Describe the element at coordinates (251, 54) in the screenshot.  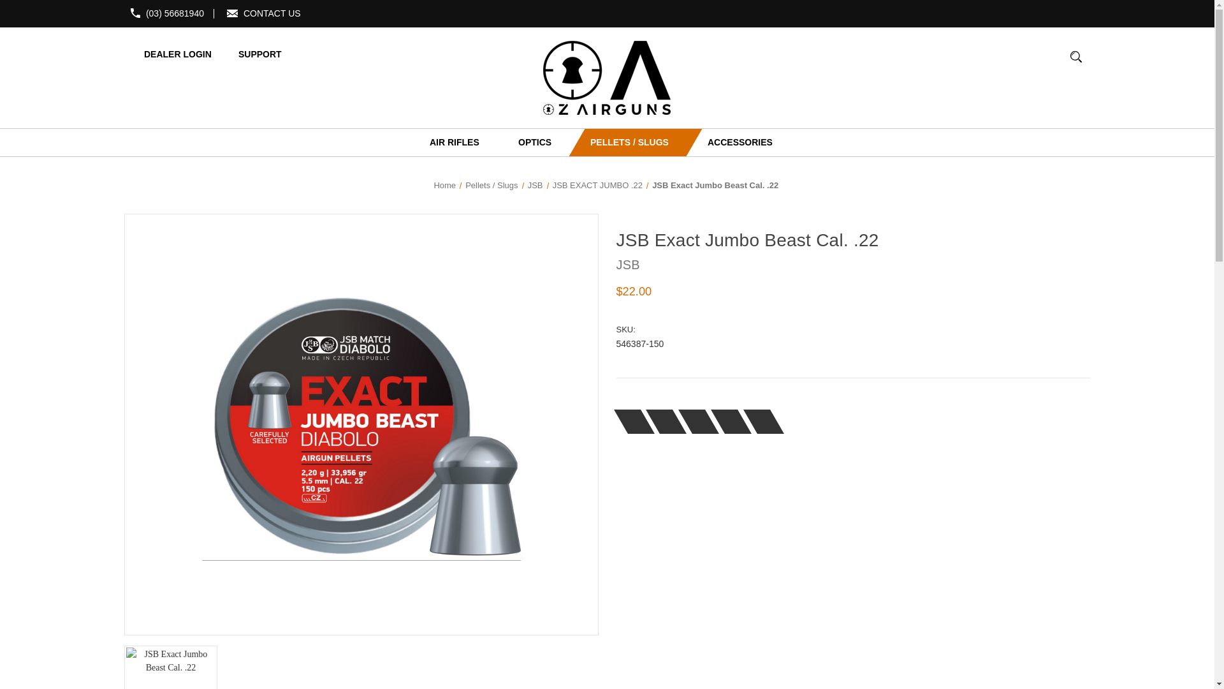
I see `SUPPORT` at that location.